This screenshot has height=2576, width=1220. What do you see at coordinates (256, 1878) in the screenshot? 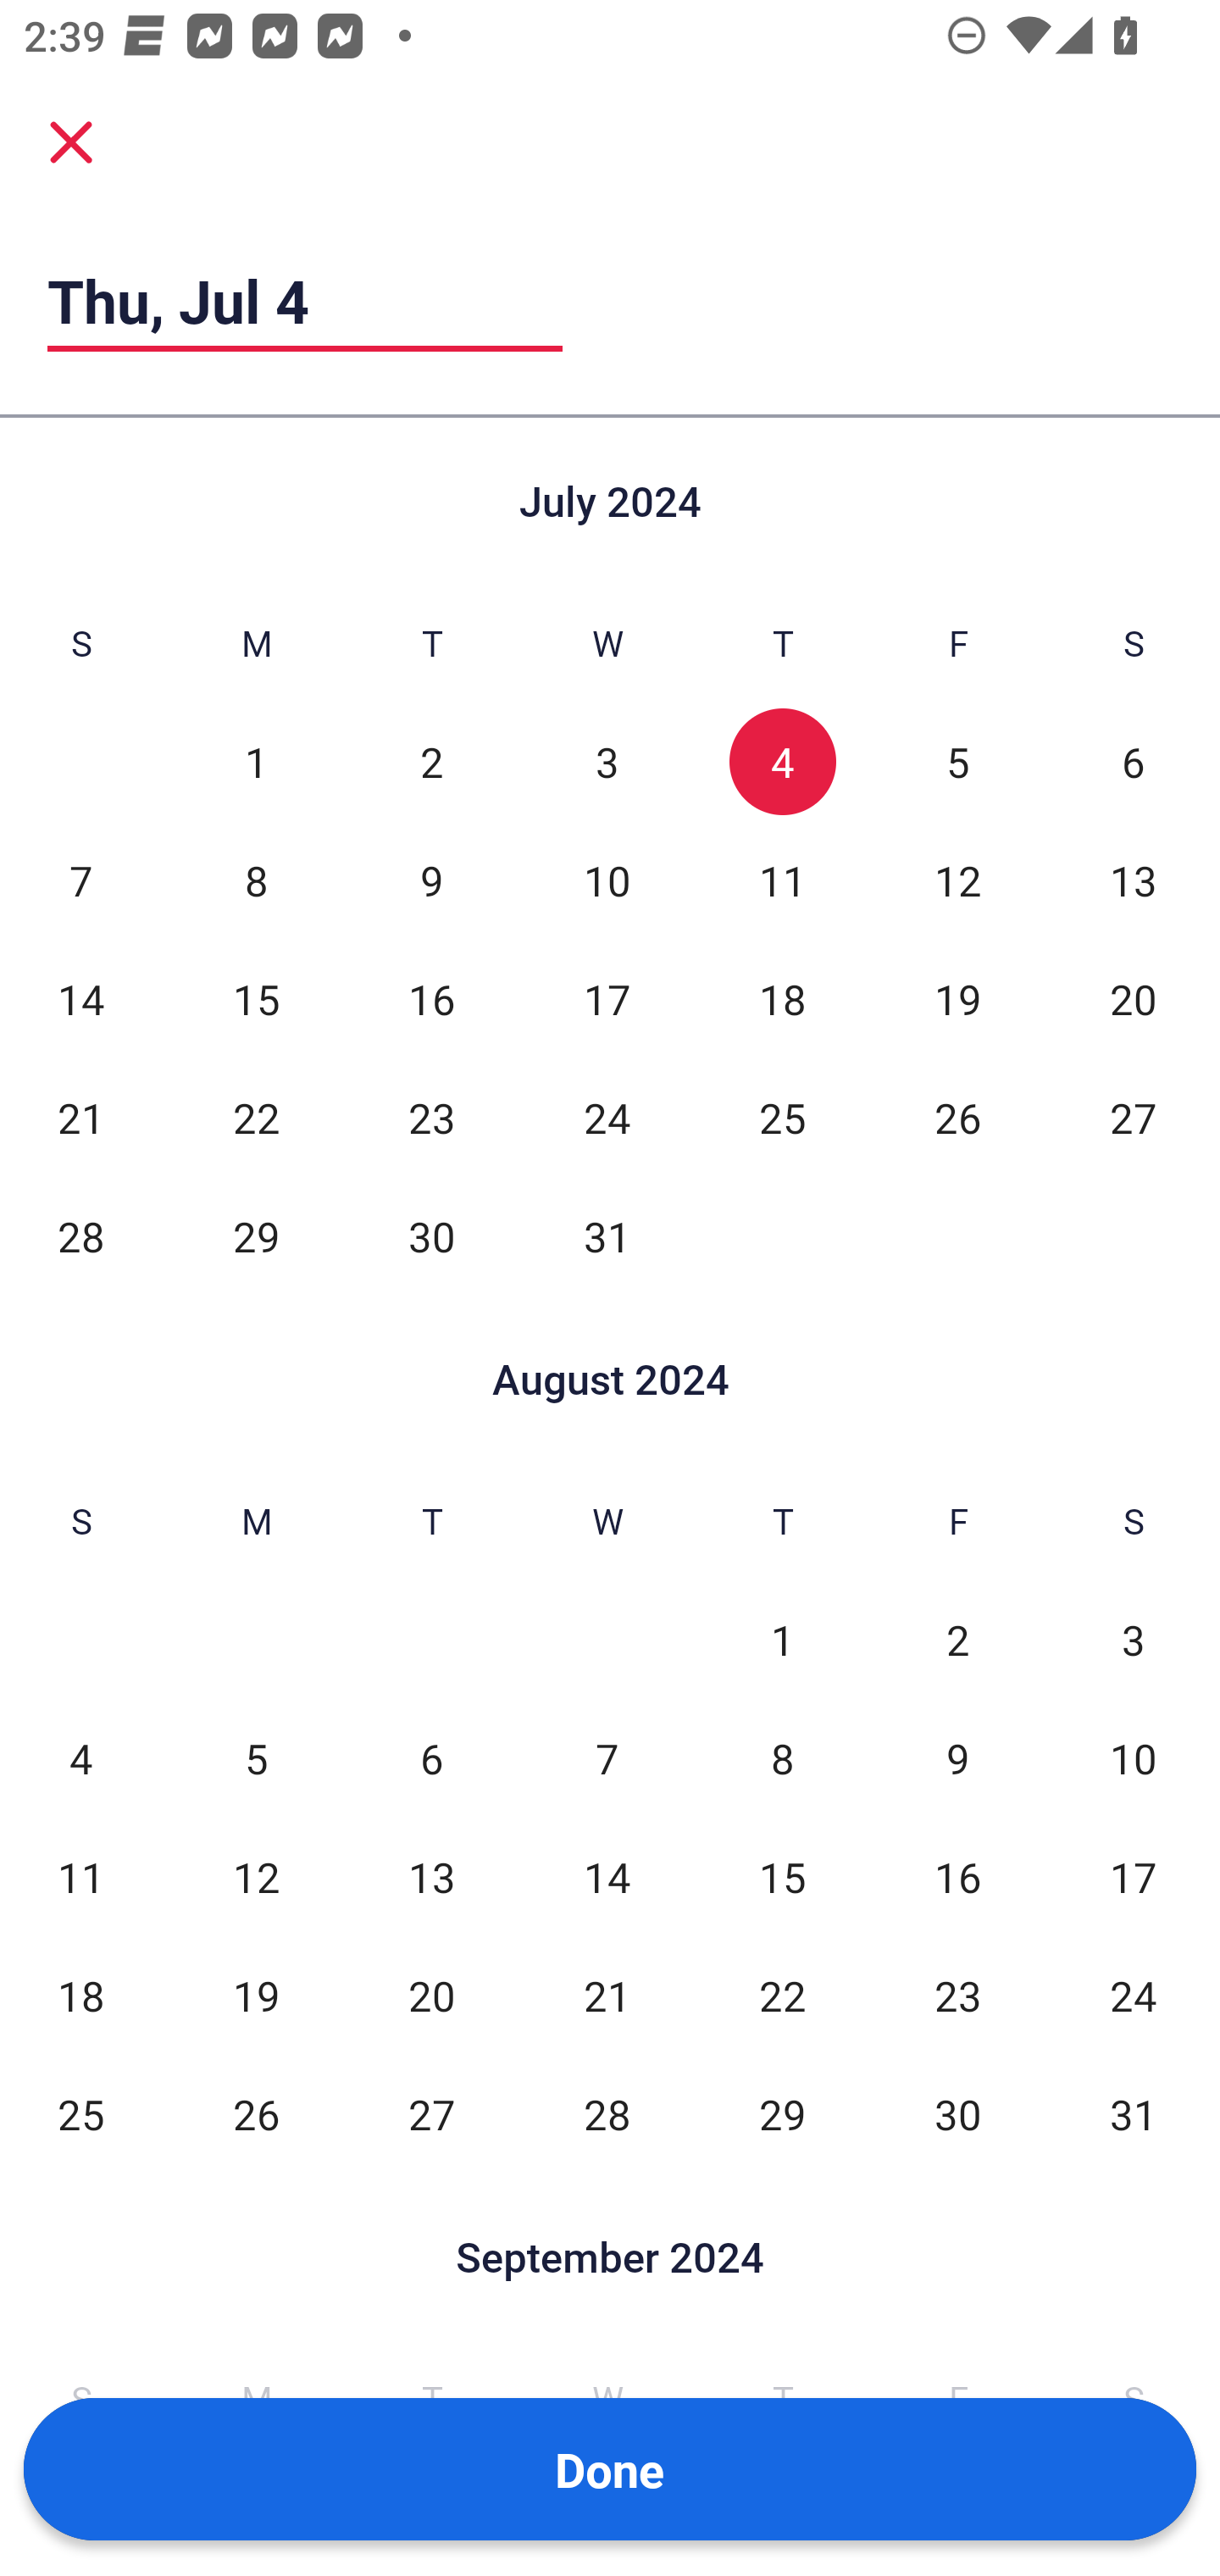
I see `12 Mon, Aug 12, Not Selected` at bounding box center [256, 1878].